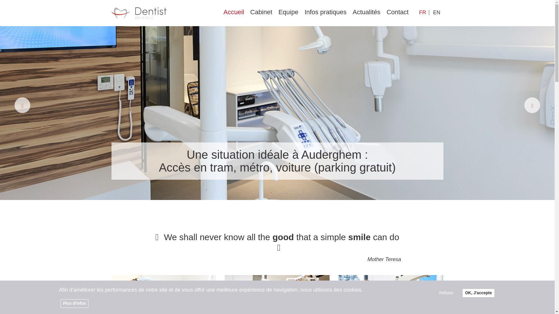 The width and height of the screenshot is (559, 314). What do you see at coordinates (532, 105) in the screenshot?
I see `Next` at bounding box center [532, 105].